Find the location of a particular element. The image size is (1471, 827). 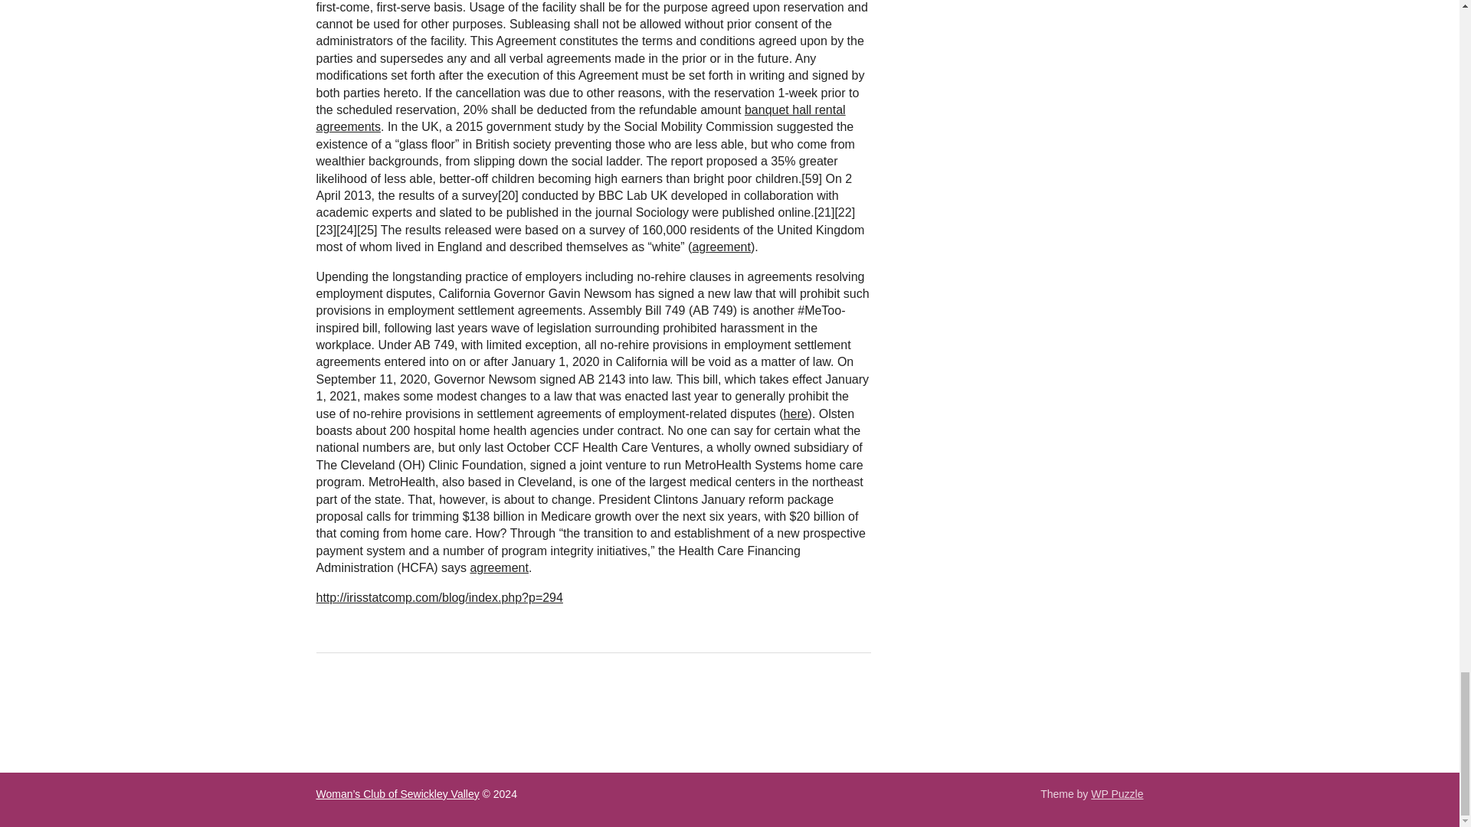

Share in VK is located at coordinates (369, 703).